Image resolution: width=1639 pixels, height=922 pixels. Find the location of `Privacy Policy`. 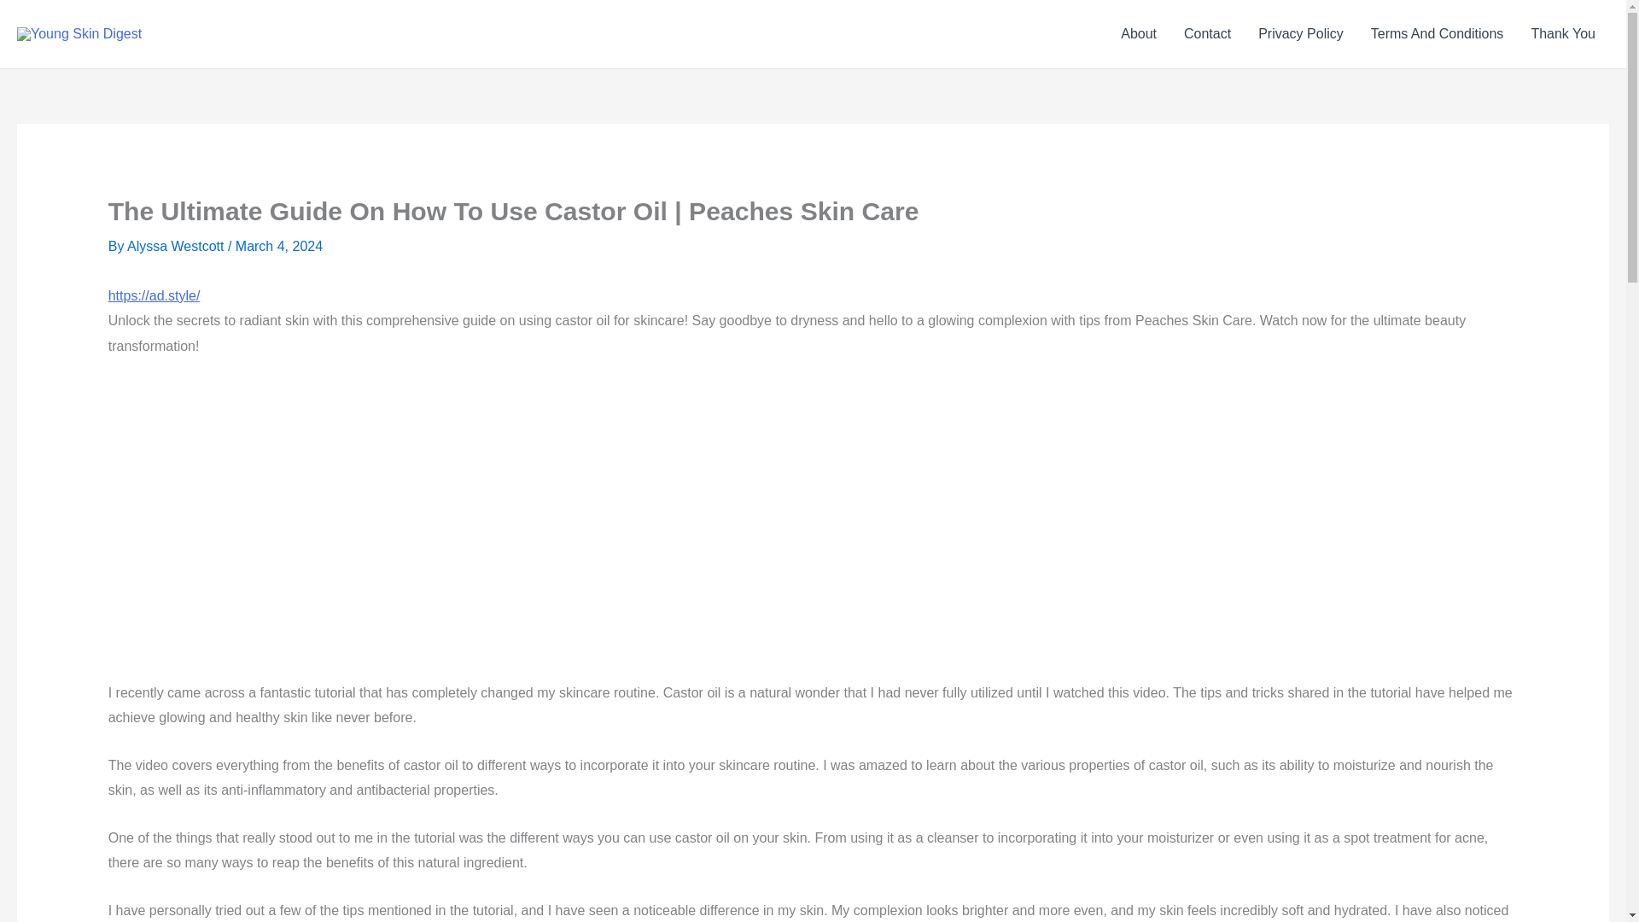

Privacy Policy is located at coordinates (1300, 34).